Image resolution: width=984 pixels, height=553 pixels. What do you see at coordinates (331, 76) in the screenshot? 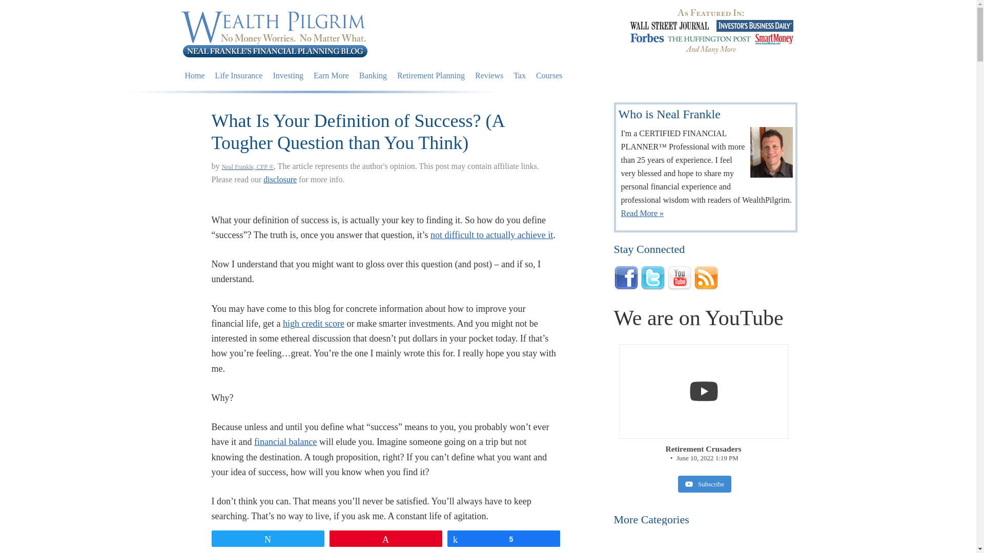
I see `Earn More` at bounding box center [331, 76].